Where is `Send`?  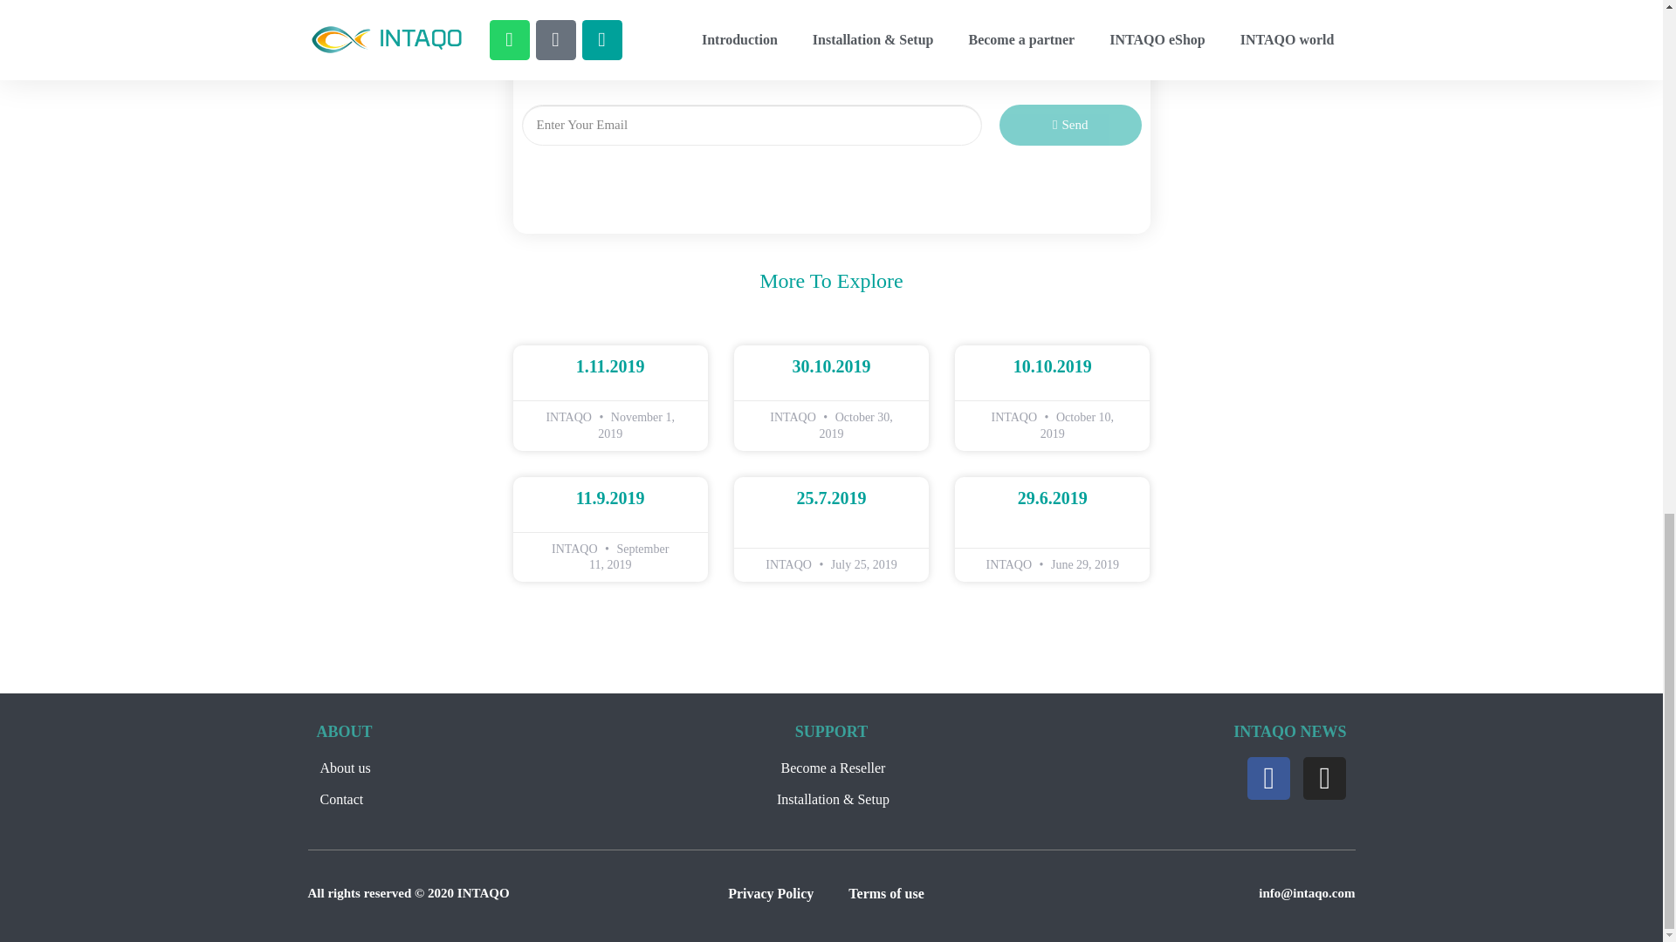
Send is located at coordinates (1070, 125).